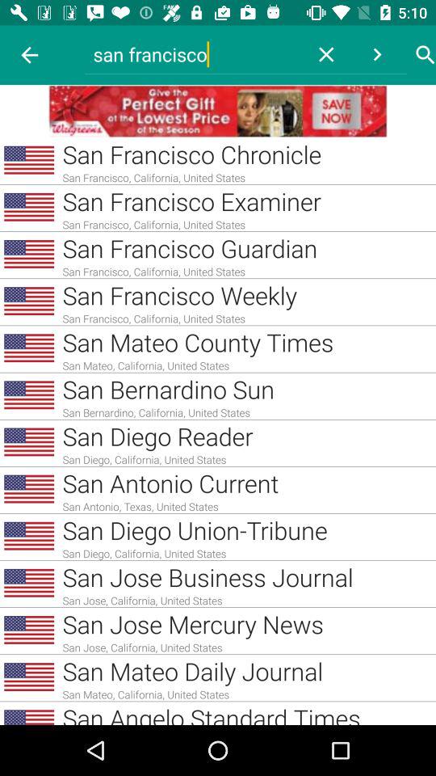  I want to click on click search button, so click(426, 55).